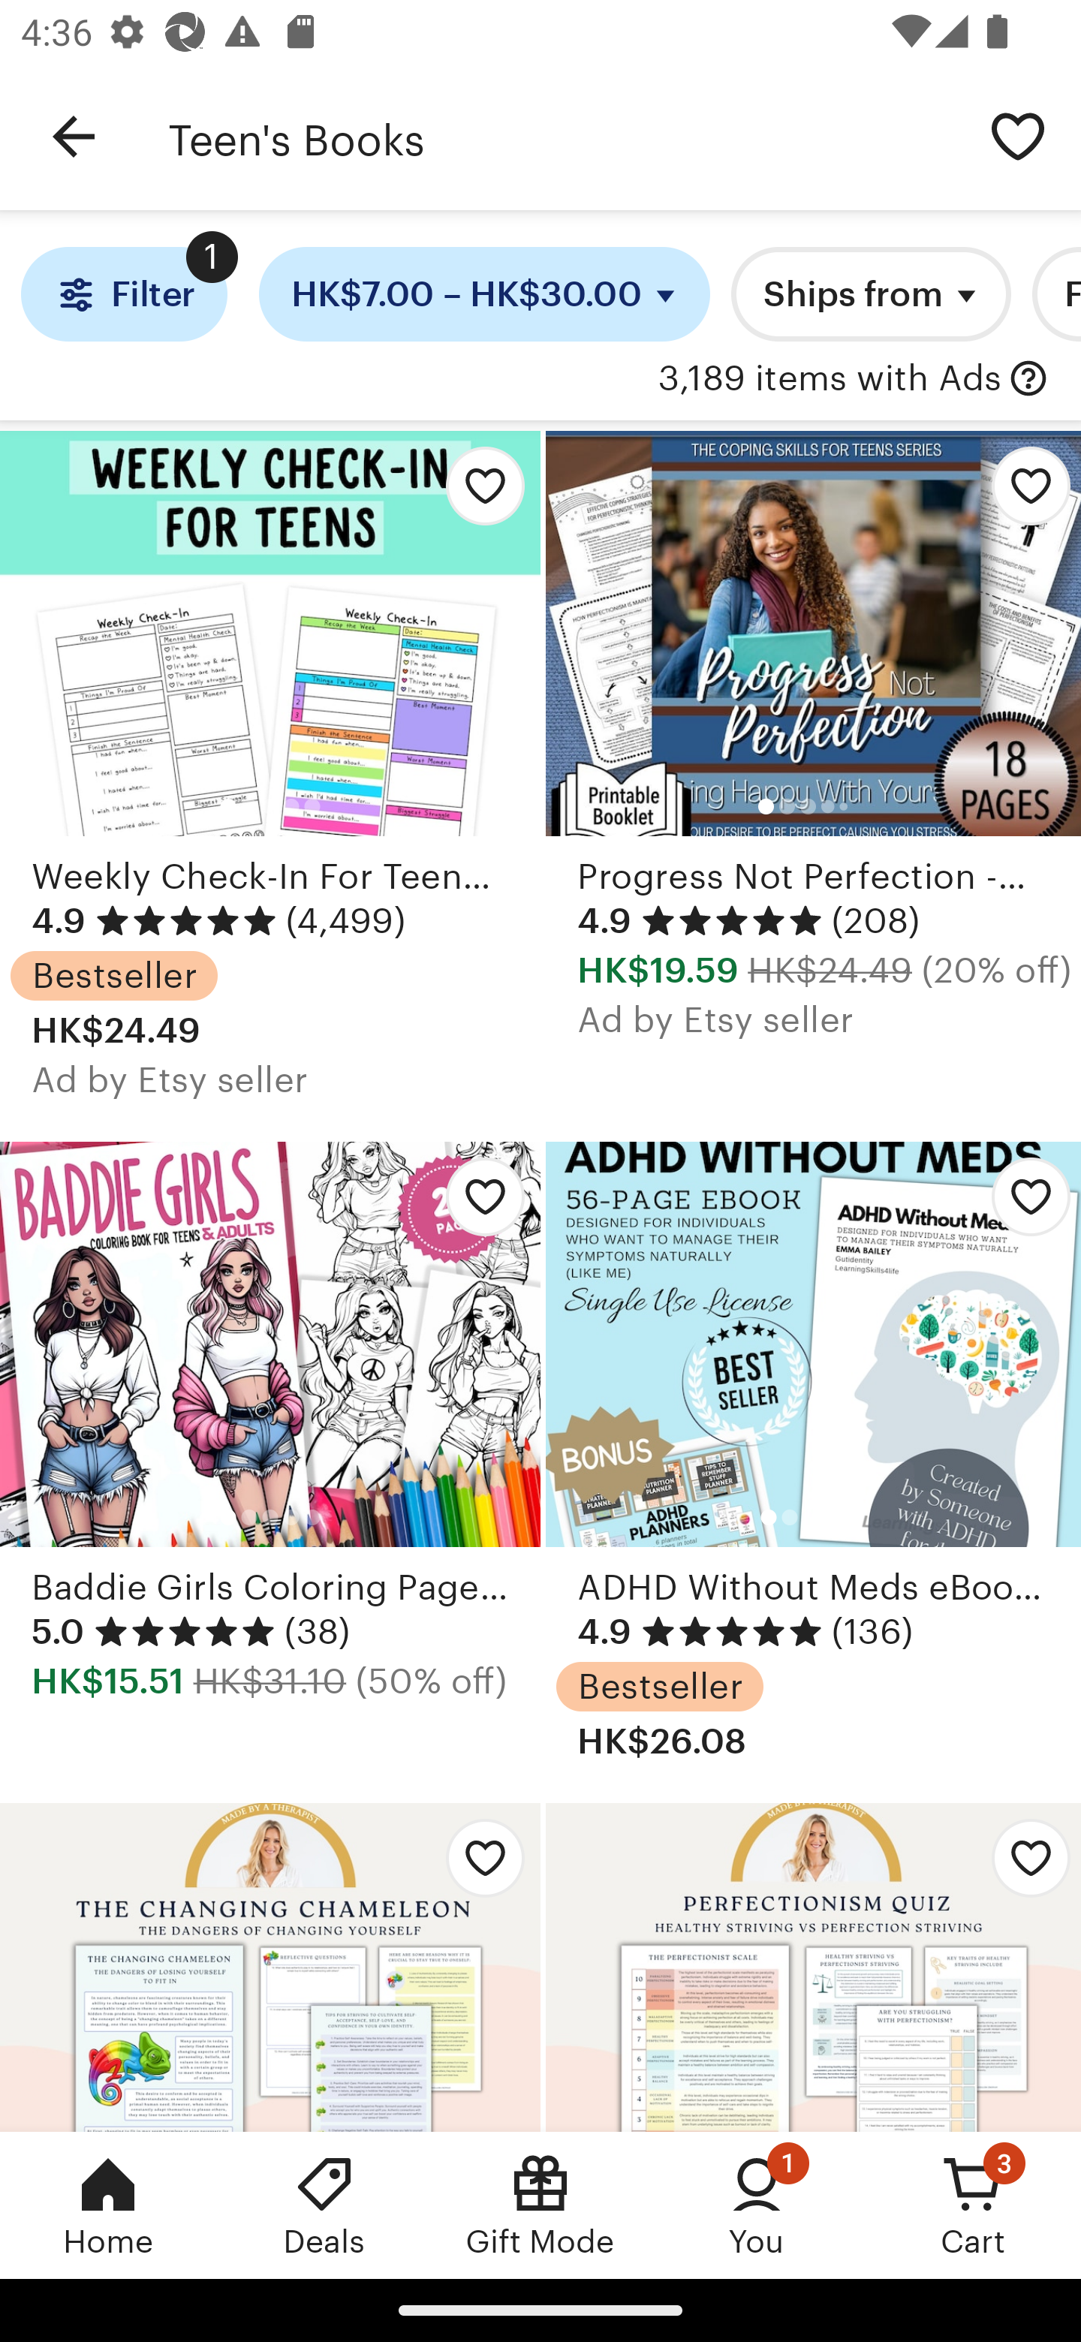 Image resolution: width=1081 pixels, height=2342 pixels. I want to click on Gift Mode, so click(540, 2205).